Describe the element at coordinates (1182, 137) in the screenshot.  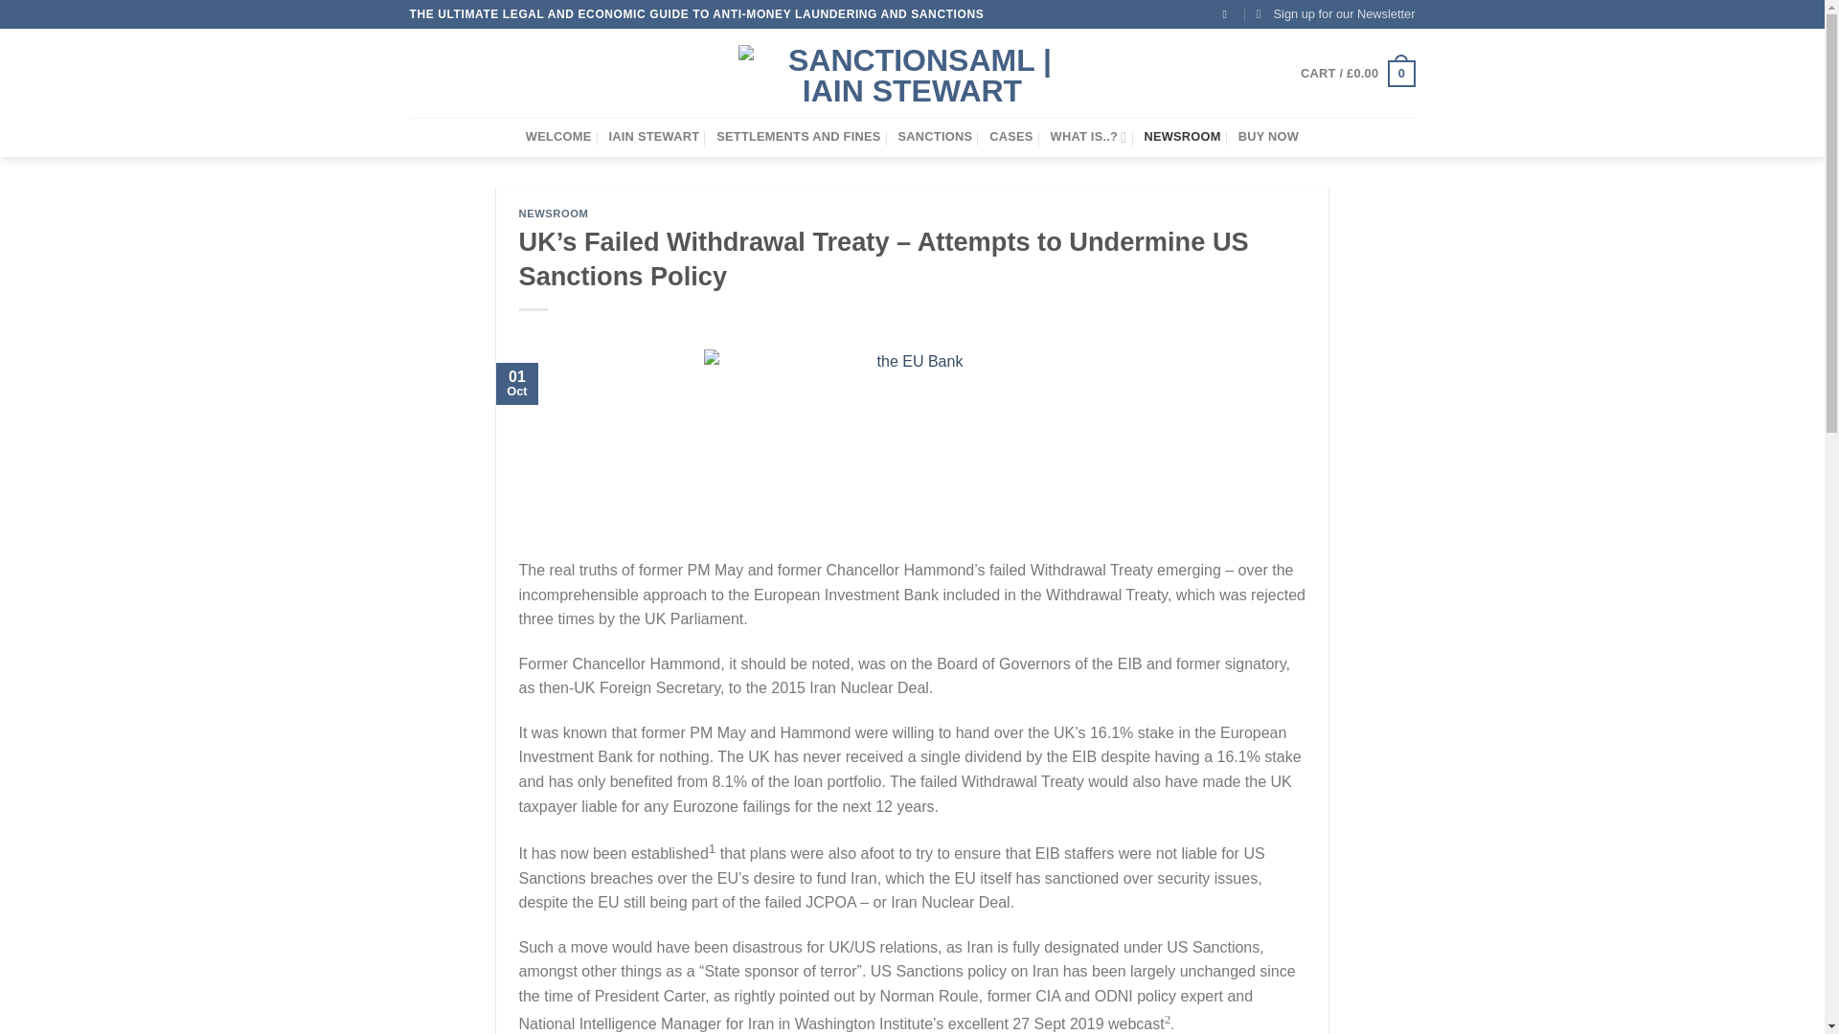
I see `NEWSROOM` at that location.